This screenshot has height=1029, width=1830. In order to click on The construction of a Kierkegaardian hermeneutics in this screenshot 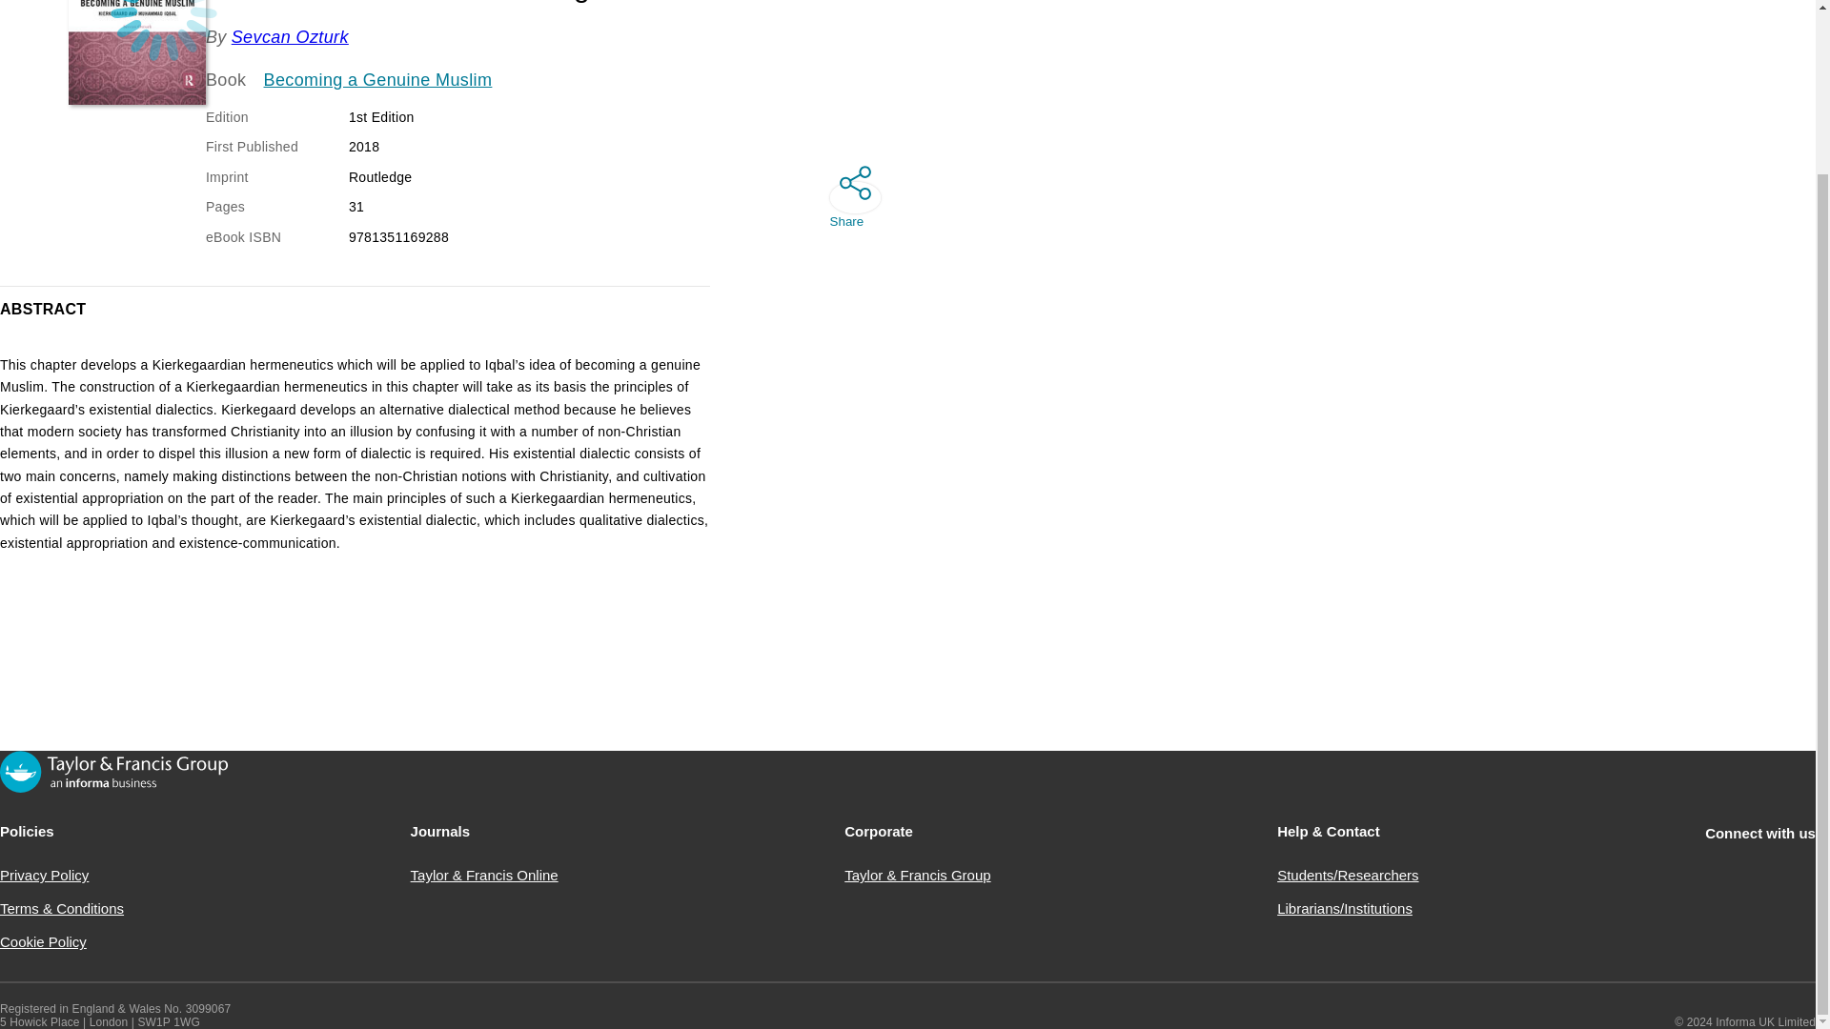, I will do `click(137, 52)`.